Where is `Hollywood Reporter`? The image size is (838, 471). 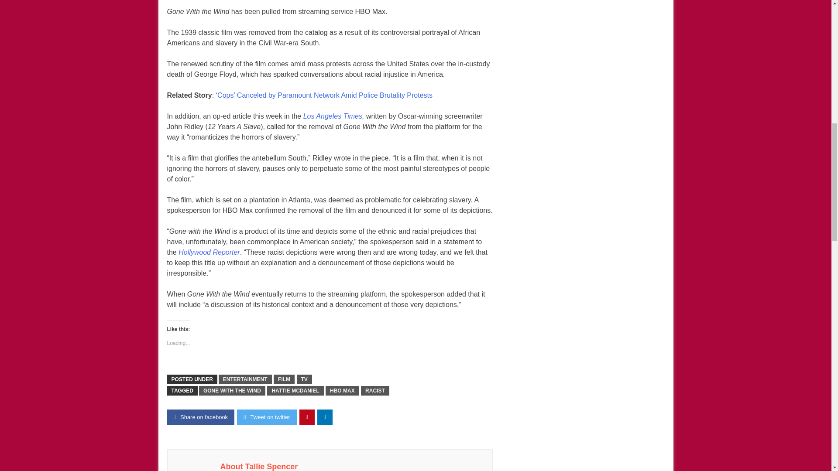
Hollywood Reporter is located at coordinates (209, 252).